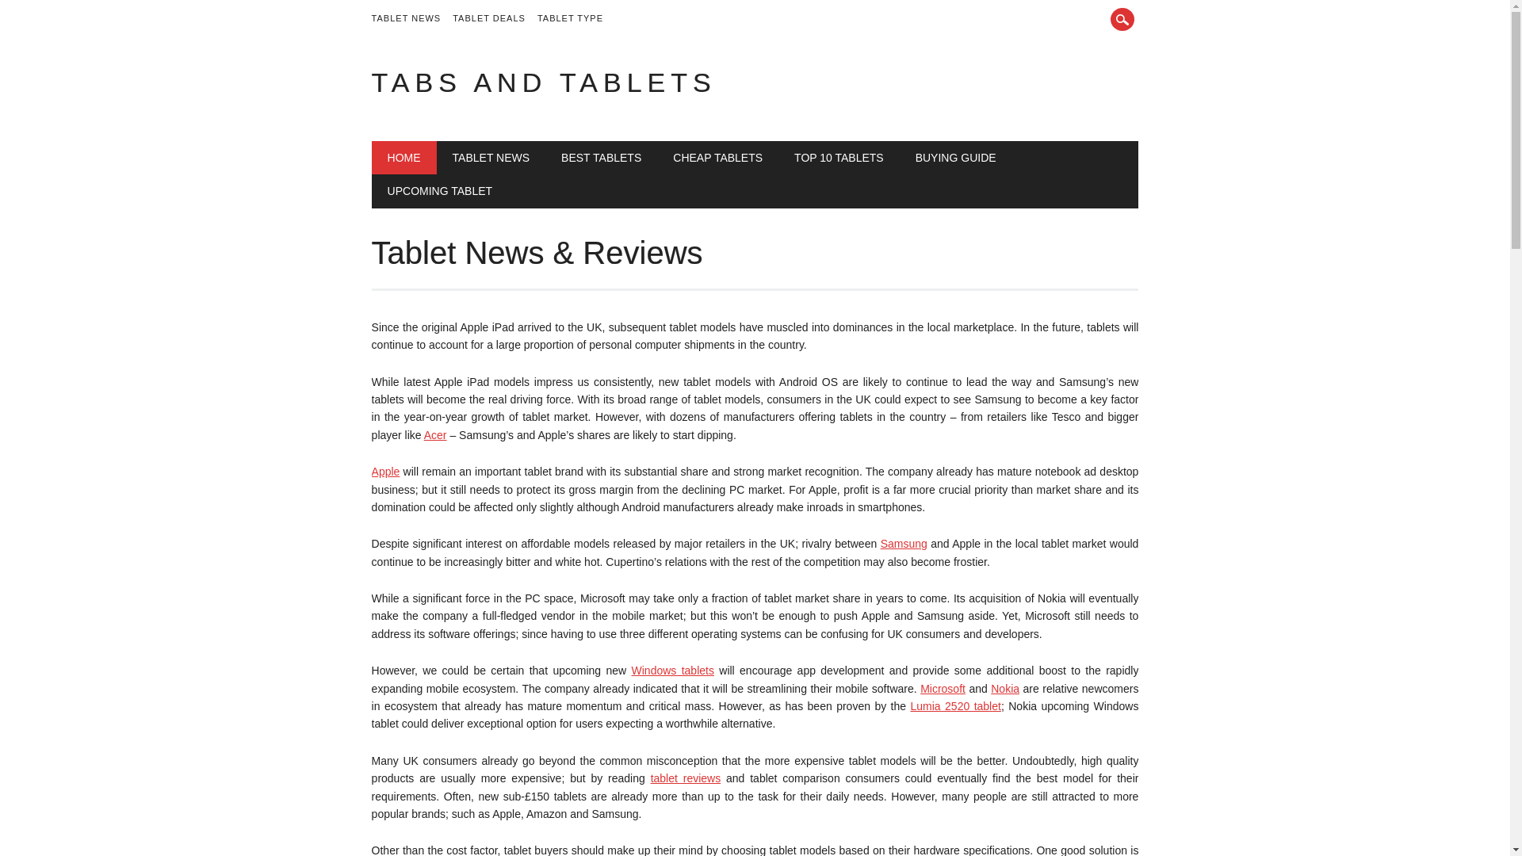 The width and height of the screenshot is (1522, 856). Describe the element at coordinates (904, 544) in the screenshot. I see `Samsung Tablets` at that location.